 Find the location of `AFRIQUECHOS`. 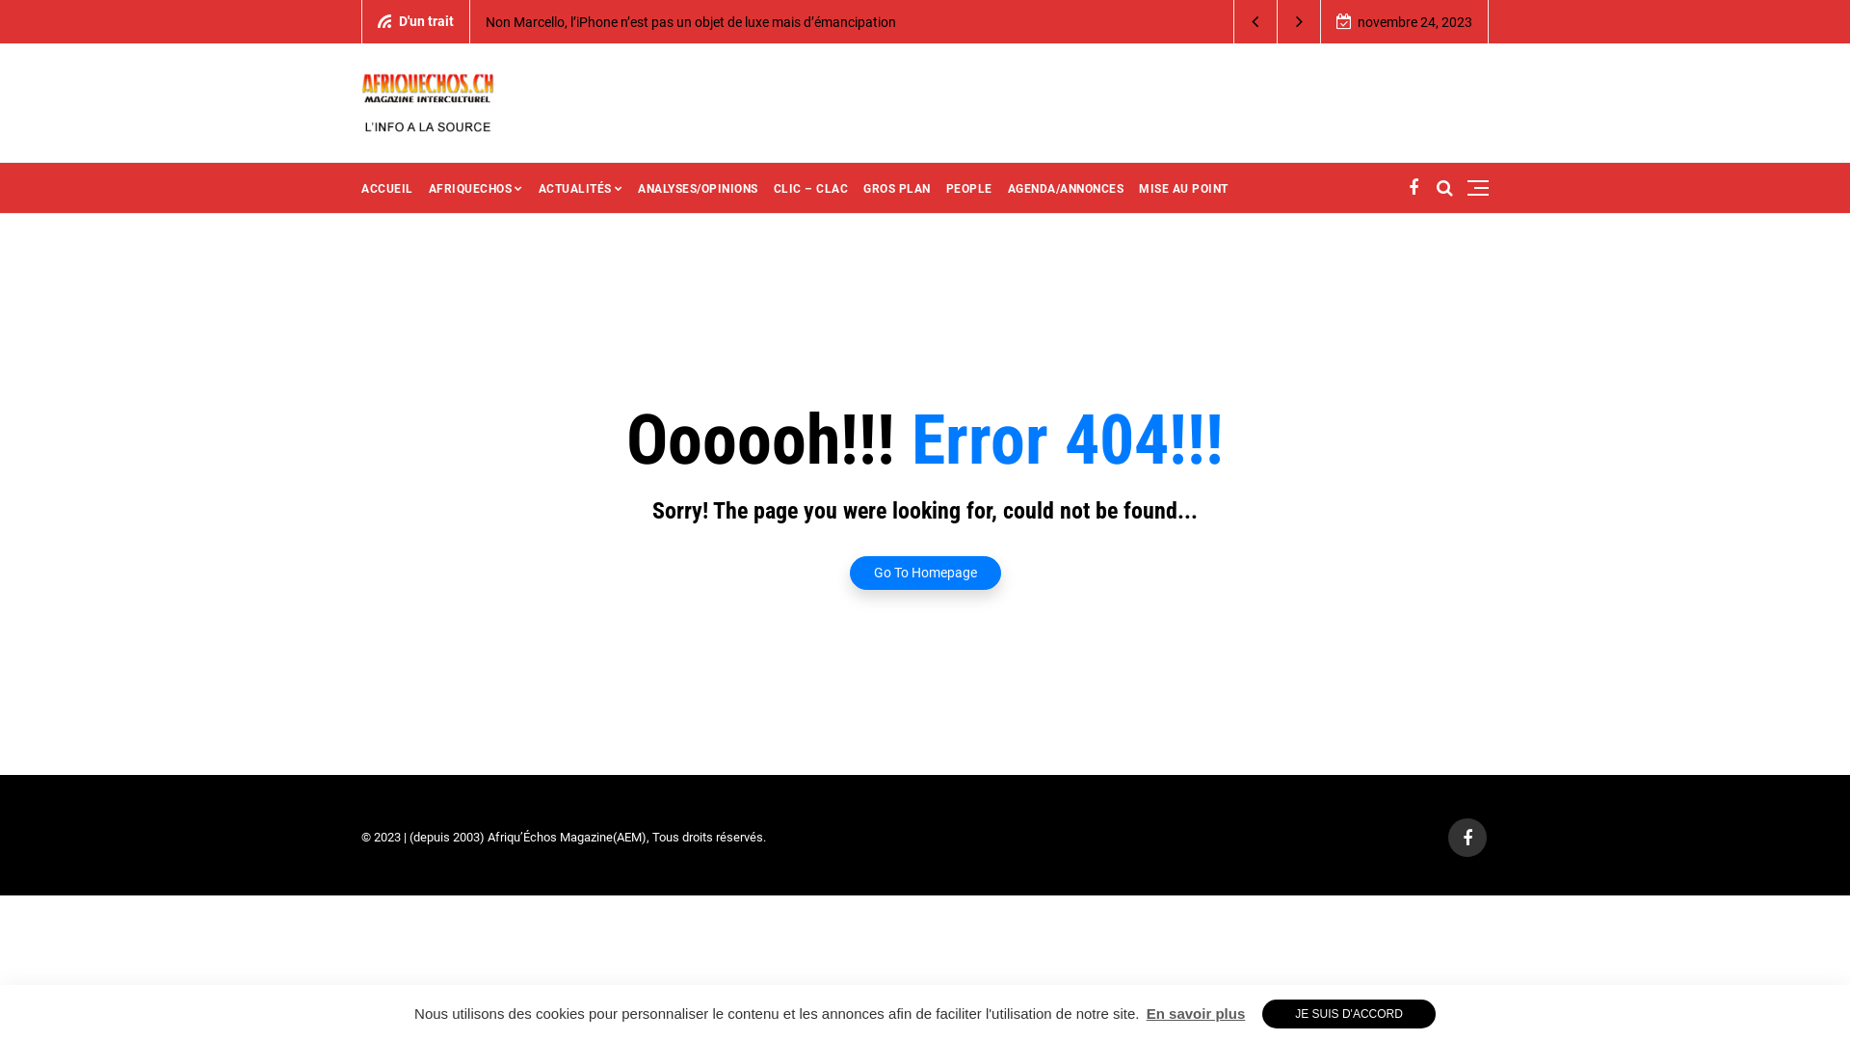

AFRIQUECHOS is located at coordinates (475, 188).